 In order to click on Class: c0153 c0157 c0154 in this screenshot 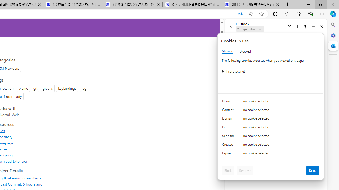, I will do `click(271, 102)`.